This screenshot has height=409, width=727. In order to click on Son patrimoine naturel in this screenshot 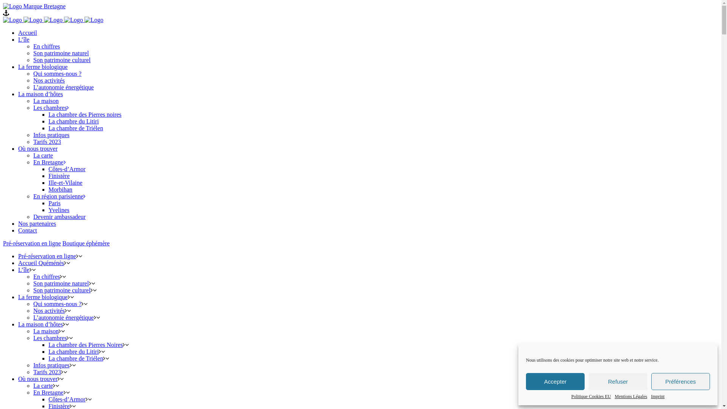, I will do `click(61, 53)`.